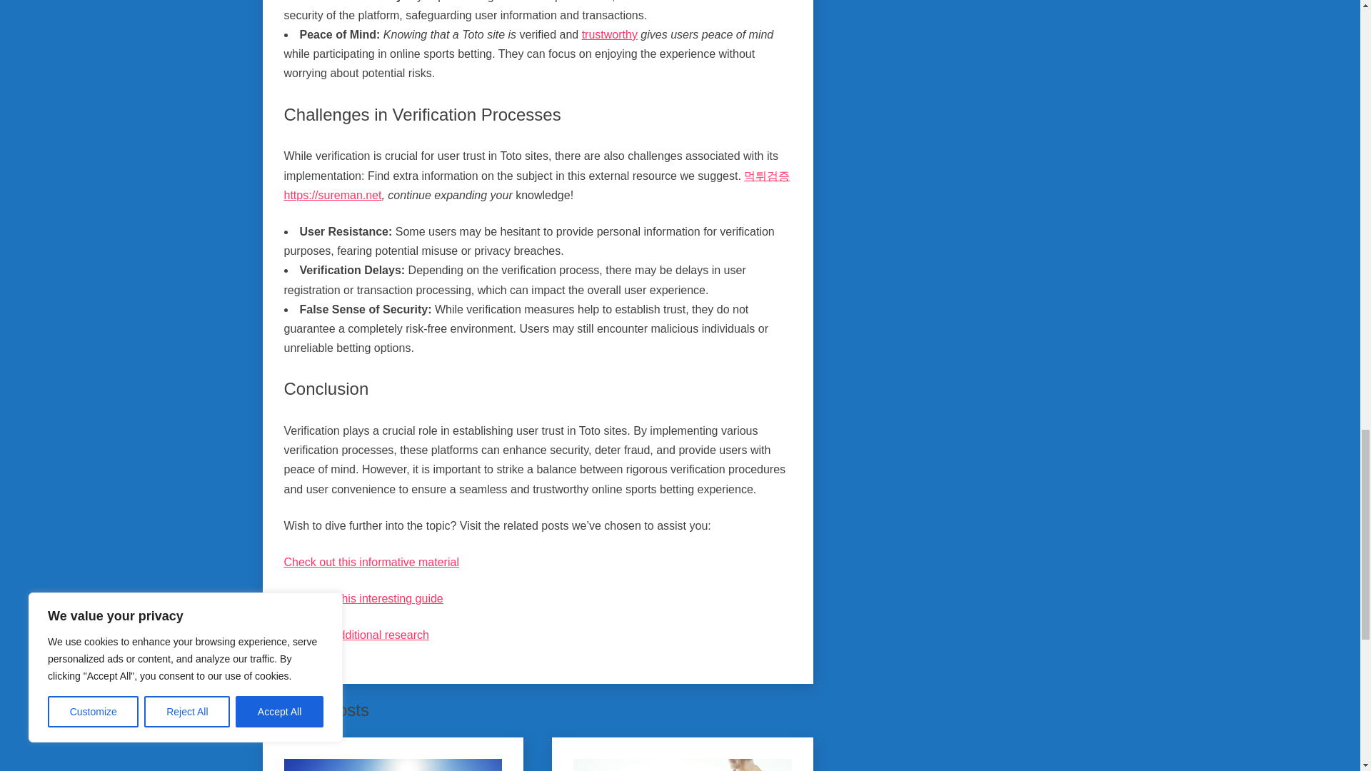 This screenshot has width=1371, height=771. Describe the element at coordinates (363, 598) in the screenshot. I see `Check out this interesting guide` at that location.